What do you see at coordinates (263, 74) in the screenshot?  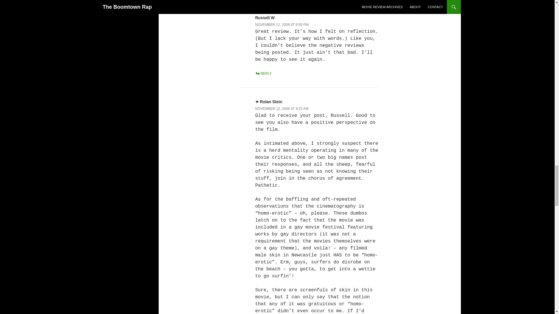 I see `REPLY` at bounding box center [263, 74].